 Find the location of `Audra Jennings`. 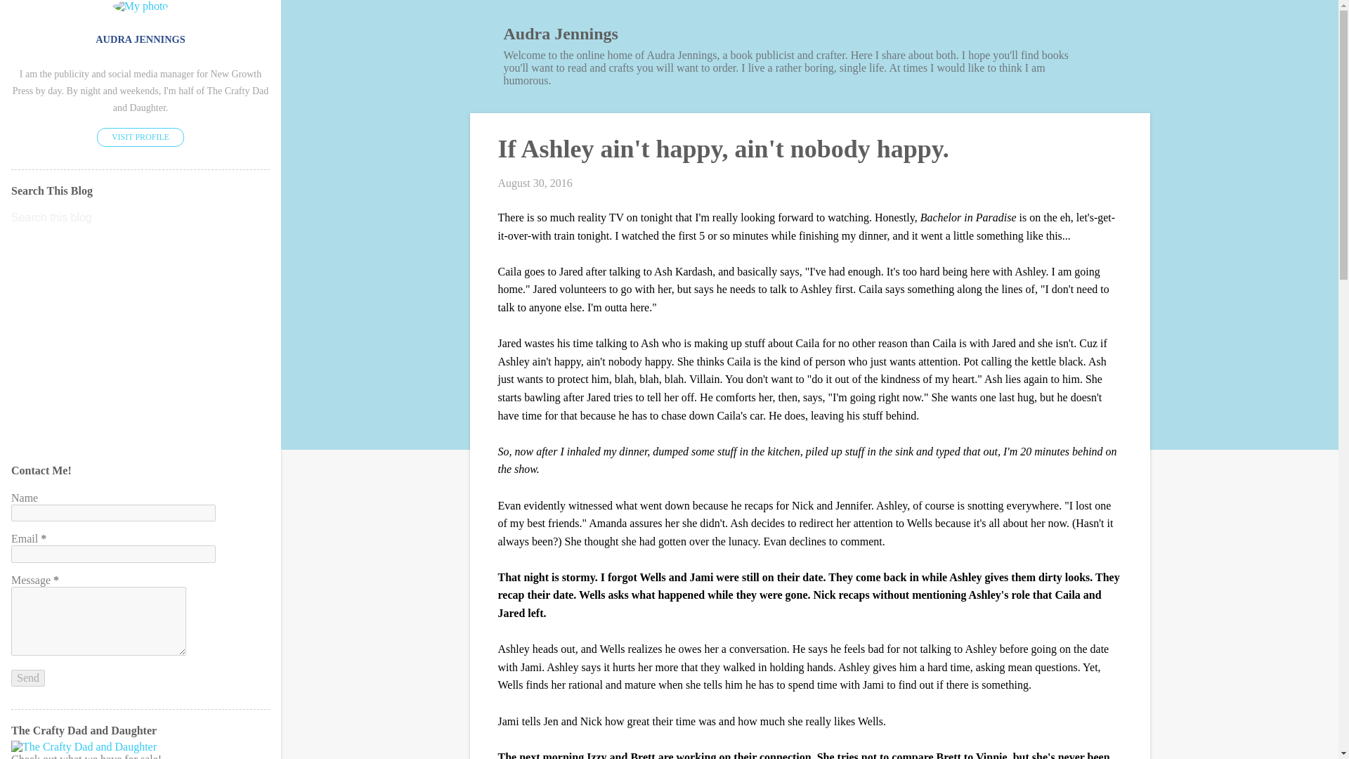

Audra Jennings is located at coordinates (561, 33).